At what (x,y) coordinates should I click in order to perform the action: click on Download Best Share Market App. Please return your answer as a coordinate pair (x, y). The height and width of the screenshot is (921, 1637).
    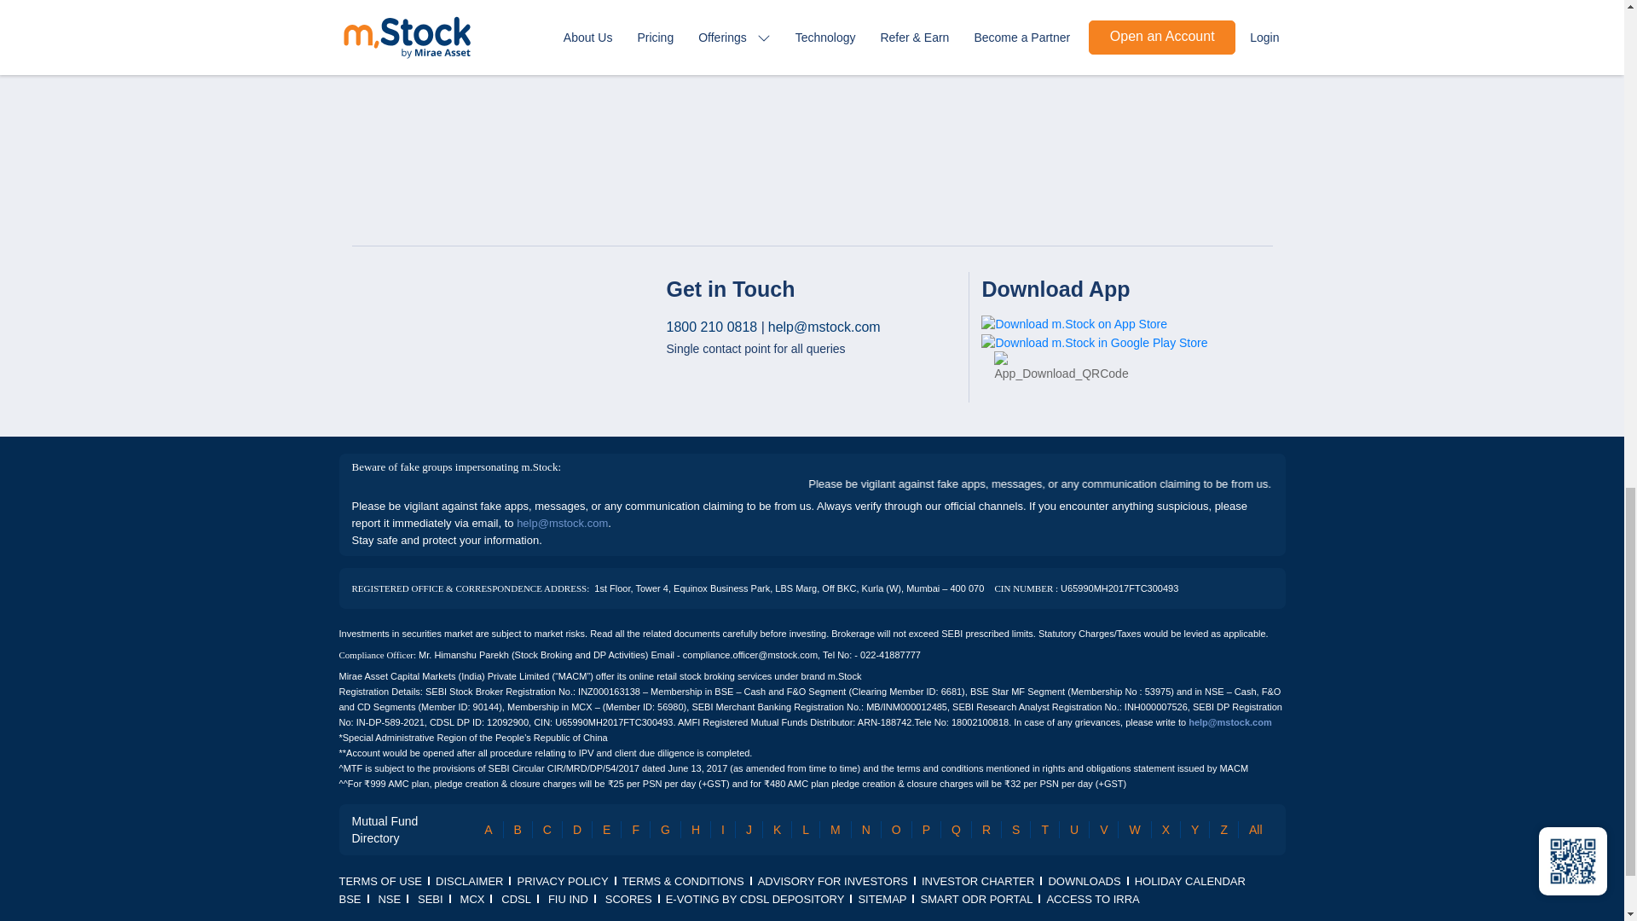
    Looking at the image, I should click on (1073, 324).